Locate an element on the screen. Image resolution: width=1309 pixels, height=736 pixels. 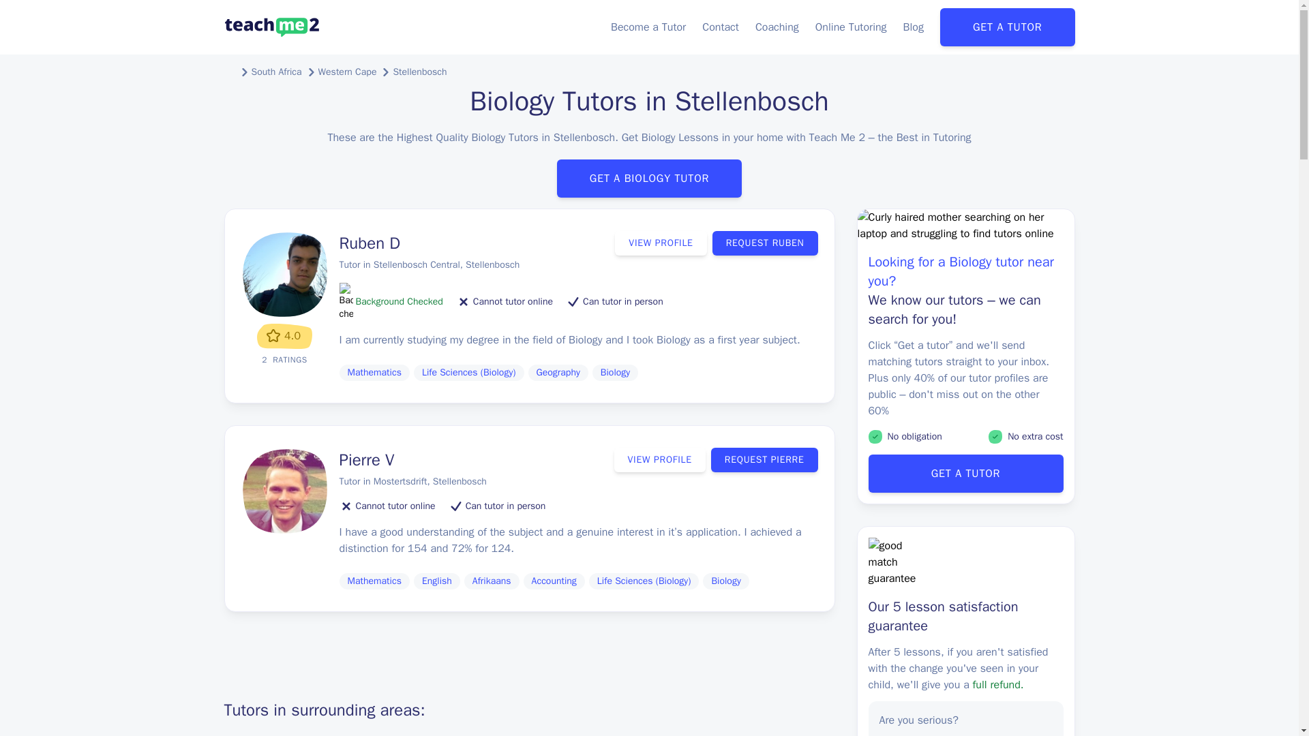
REQUEST PIERRE is located at coordinates (764, 459).